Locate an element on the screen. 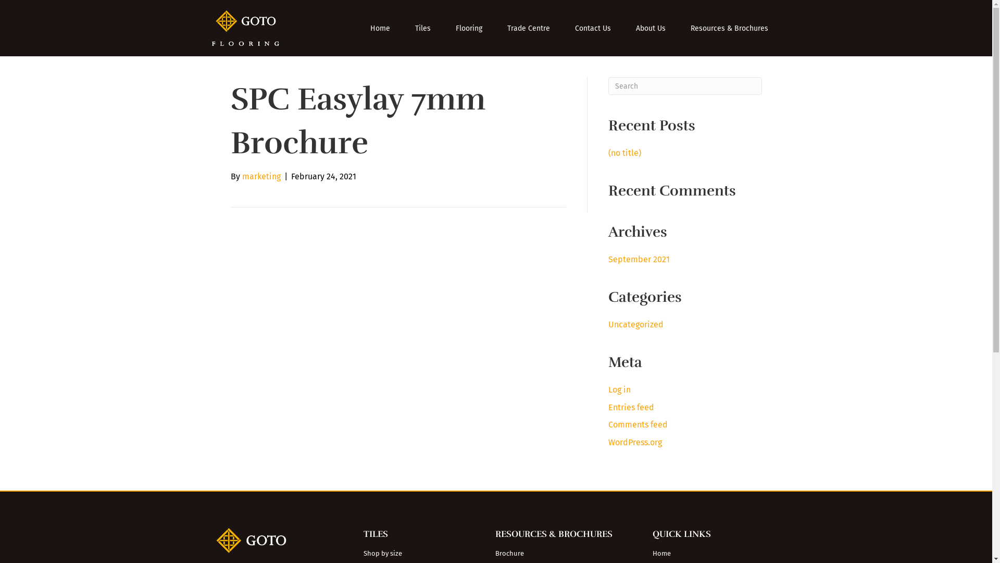  WordPress.org is located at coordinates (635, 442).